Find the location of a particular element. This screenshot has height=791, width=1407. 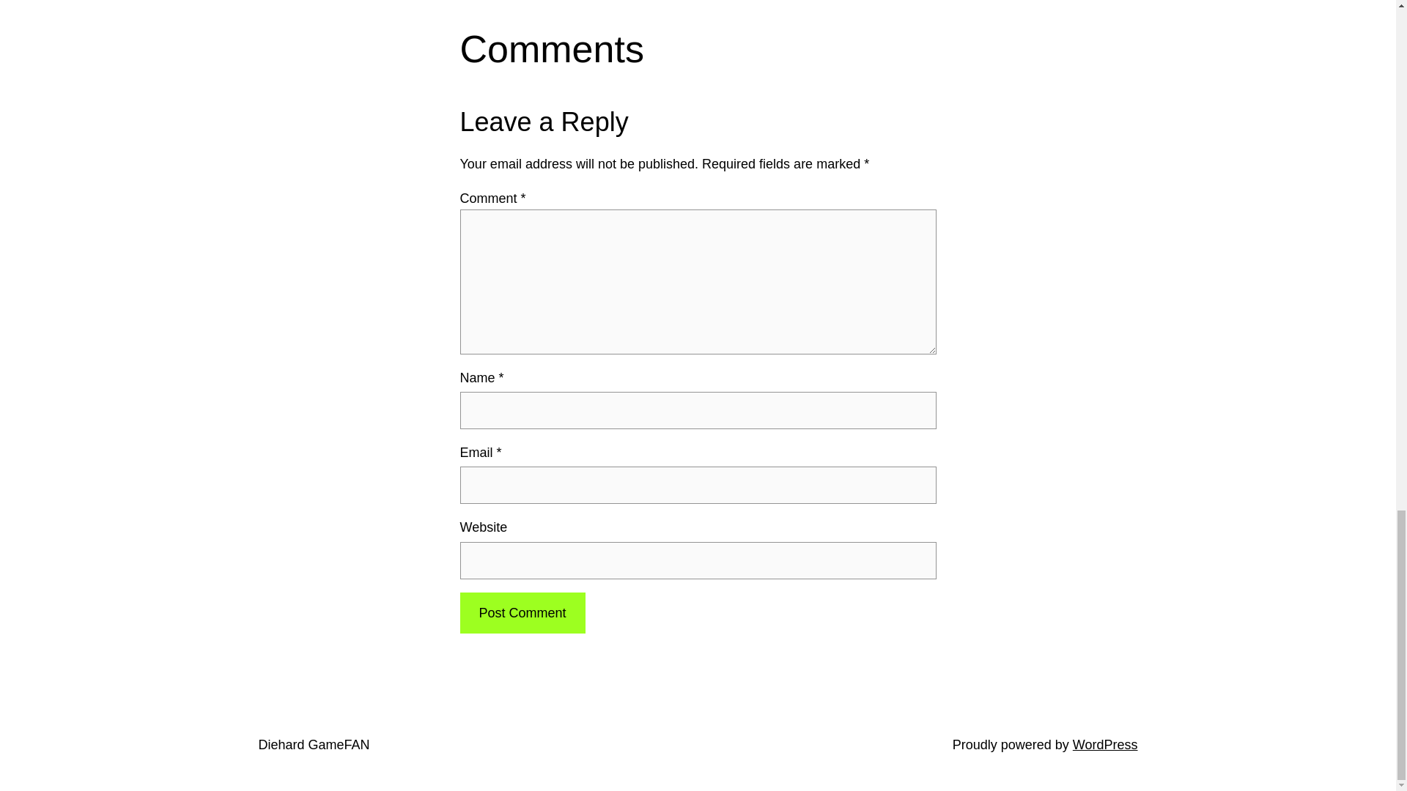

Post Comment is located at coordinates (522, 613).